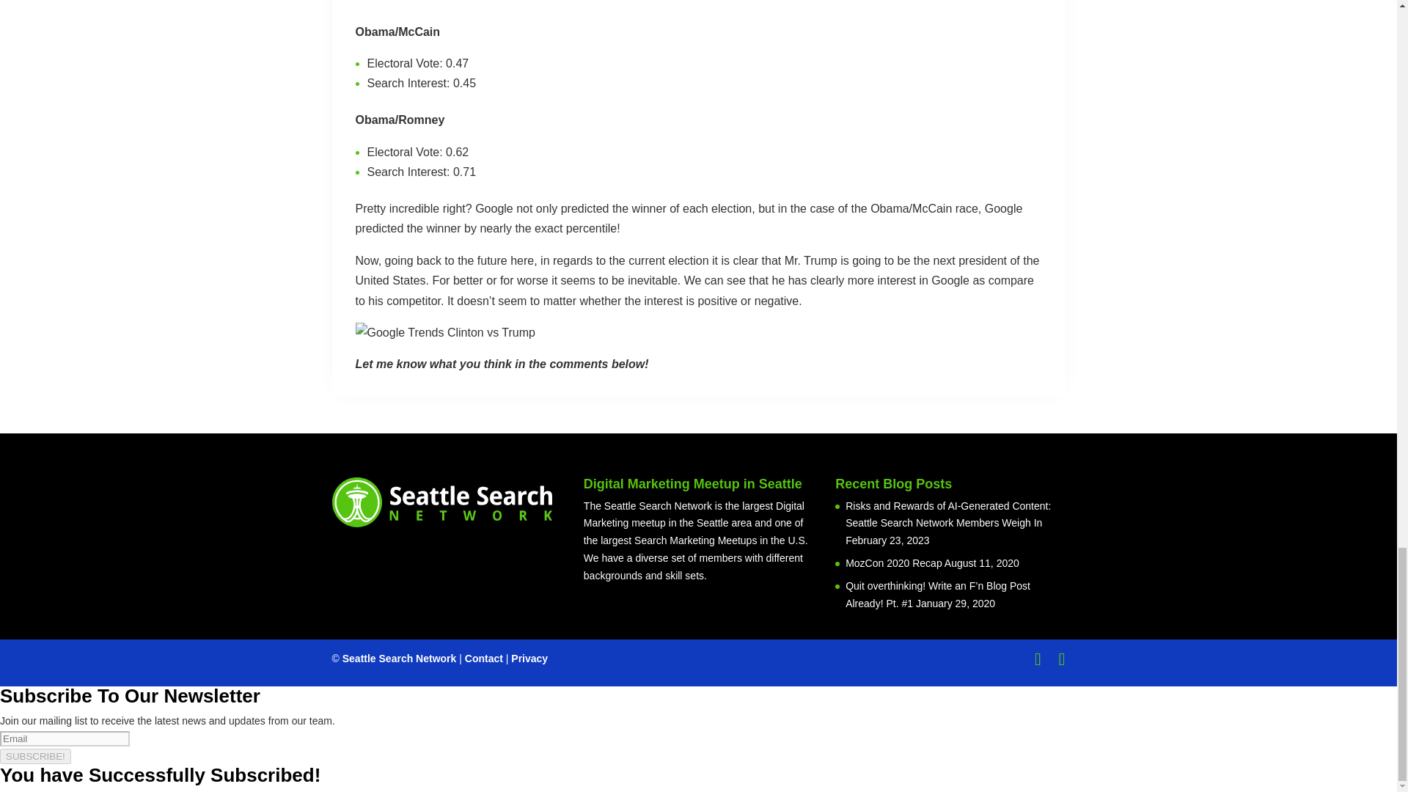 The height and width of the screenshot is (792, 1408). Describe the element at coordinates (483, 659) in the screenshot. I see `Contact` at that location.